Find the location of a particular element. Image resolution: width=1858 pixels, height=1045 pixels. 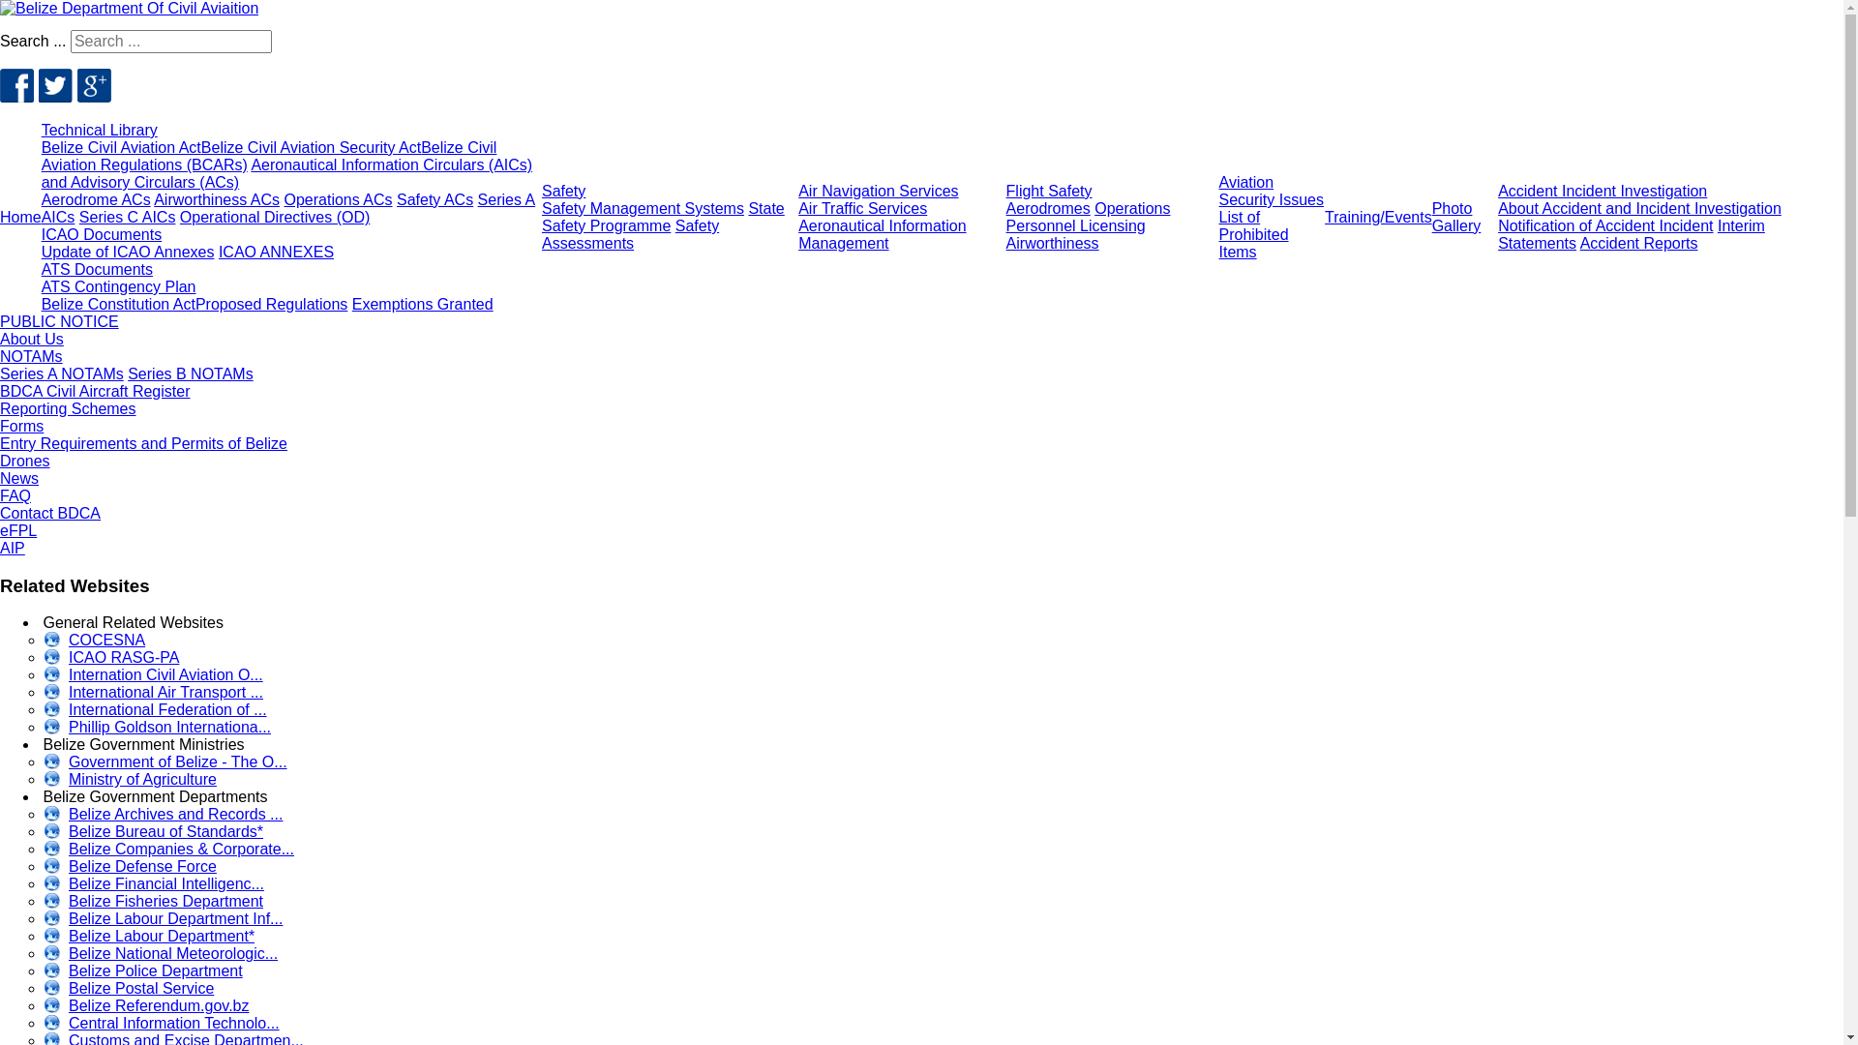

Notification of Accident Incident is located at coordinates (1605, 226).